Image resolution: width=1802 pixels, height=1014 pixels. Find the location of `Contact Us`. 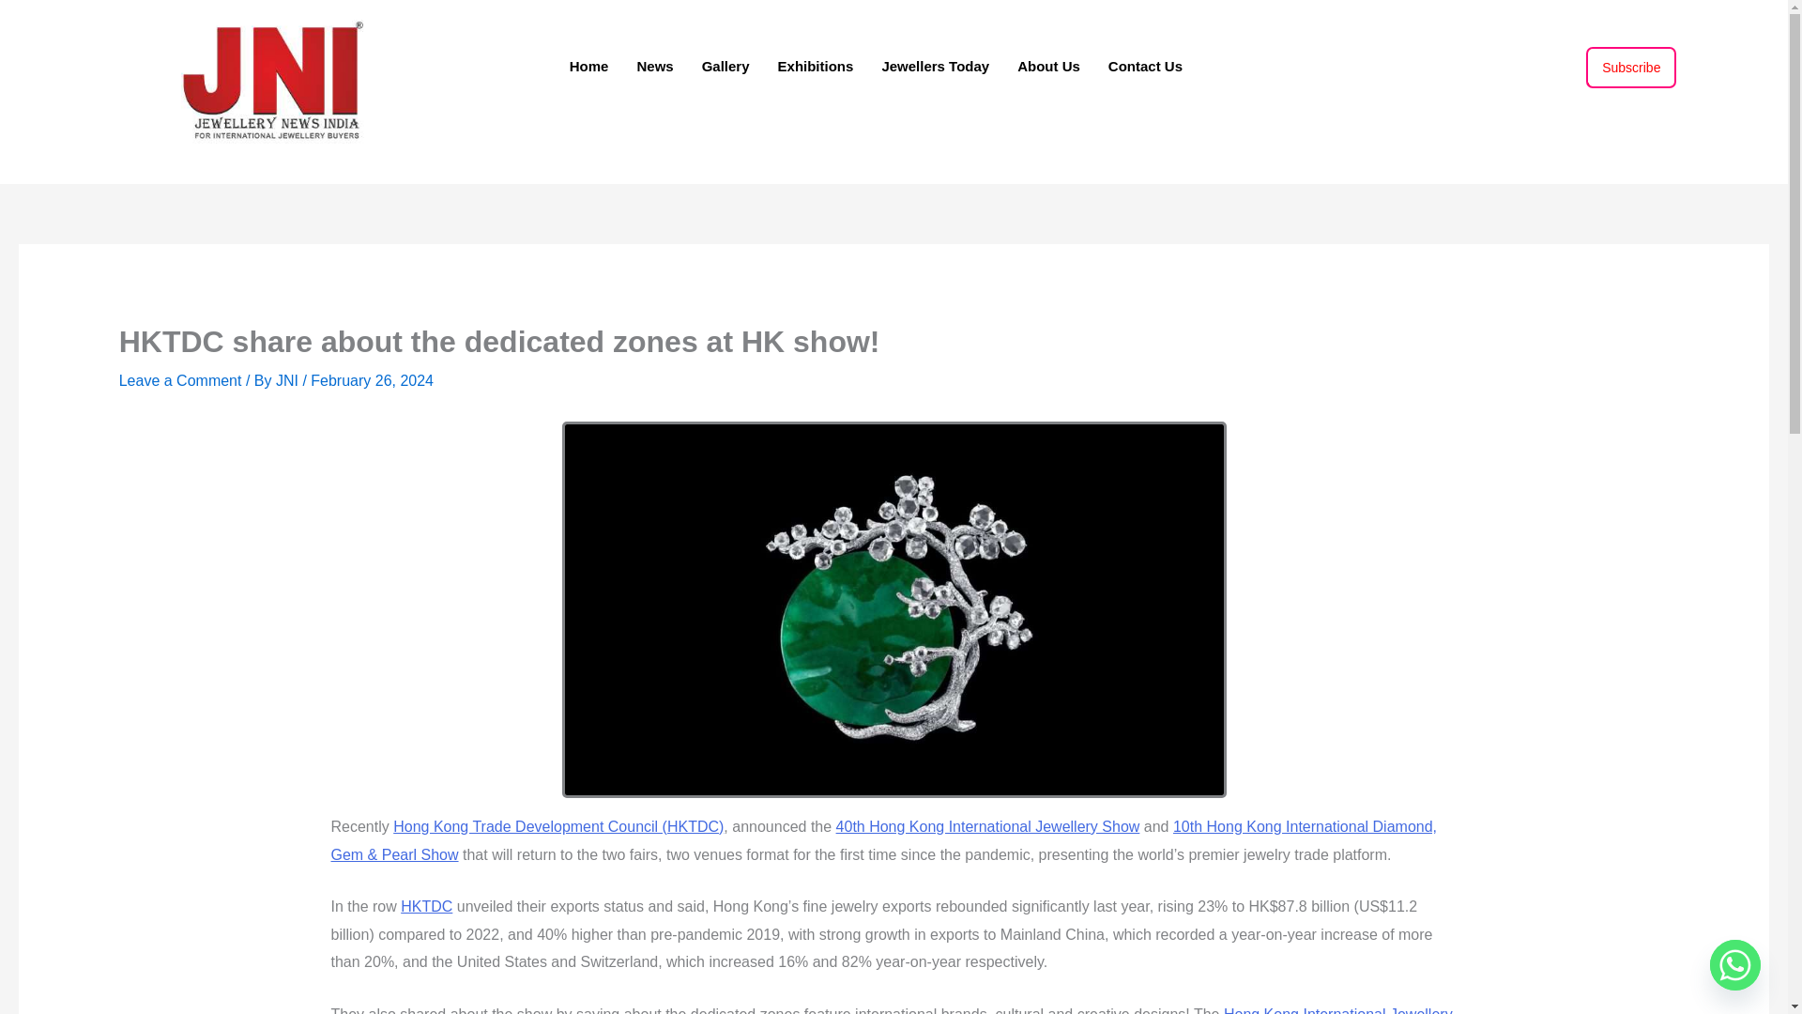

Contact Us is located at coordinates (1145, 65).